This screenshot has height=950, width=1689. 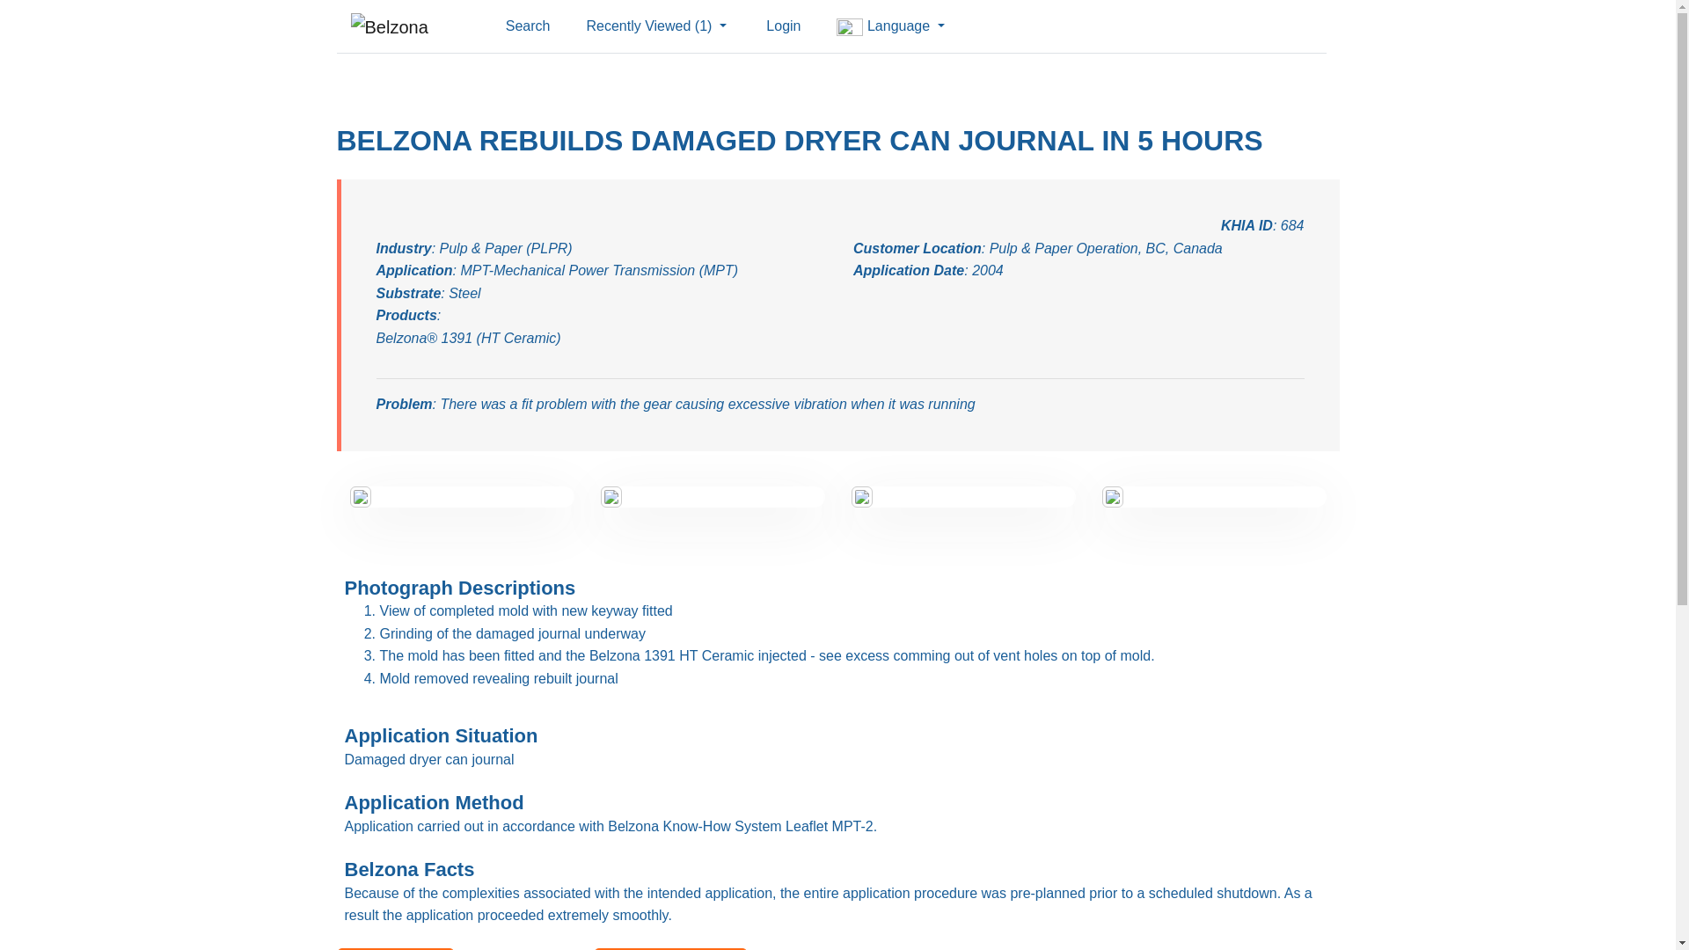 I want to click on View PDF, so click(x=395, y=948).